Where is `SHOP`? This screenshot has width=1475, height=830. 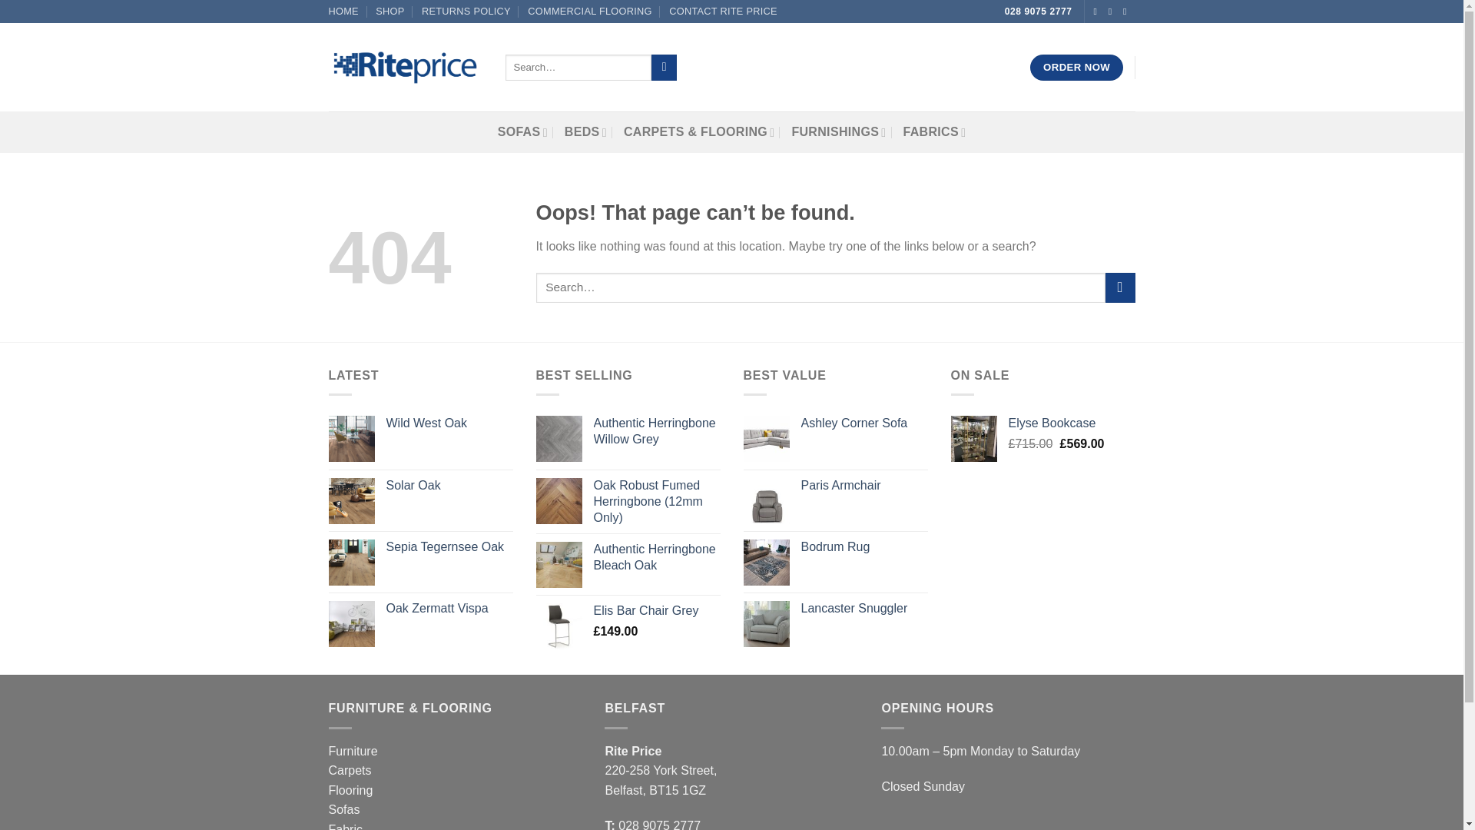
SHOP is located at coordinates (390, 12).